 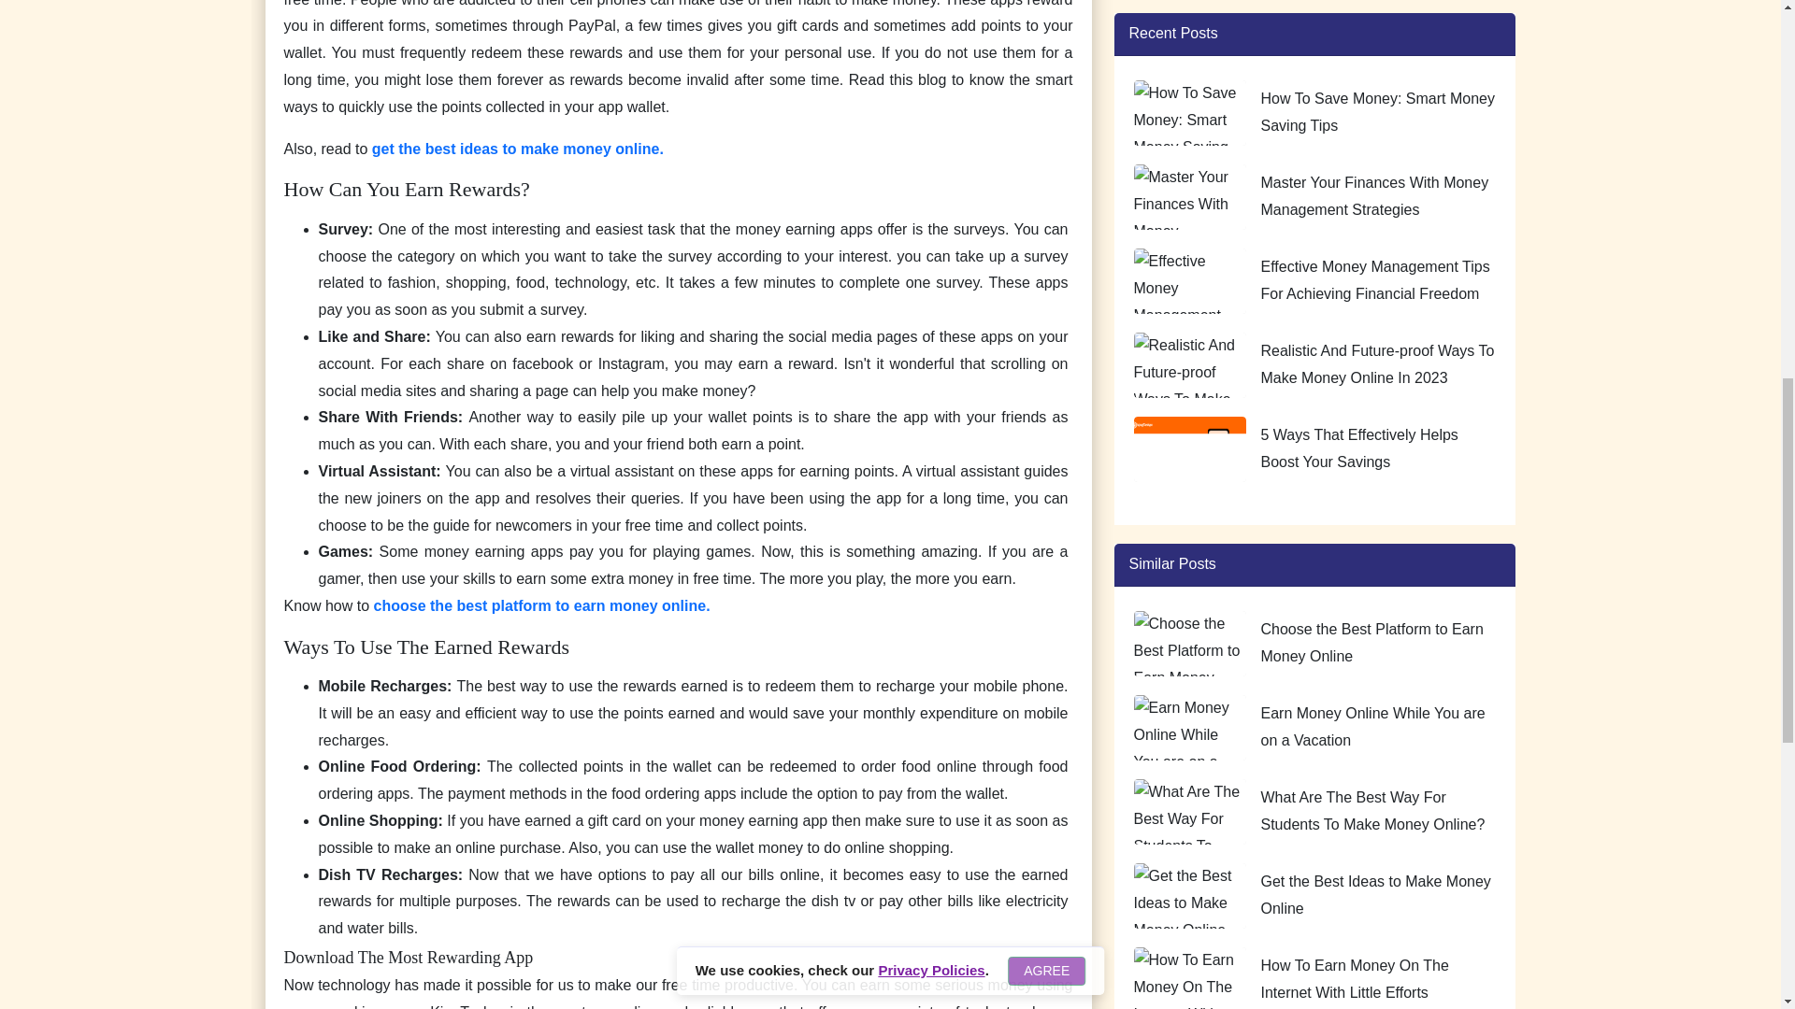 I want to click on 5 Ways That Effectively Helps Boost Your Savings, so click(x=1358, y=448).